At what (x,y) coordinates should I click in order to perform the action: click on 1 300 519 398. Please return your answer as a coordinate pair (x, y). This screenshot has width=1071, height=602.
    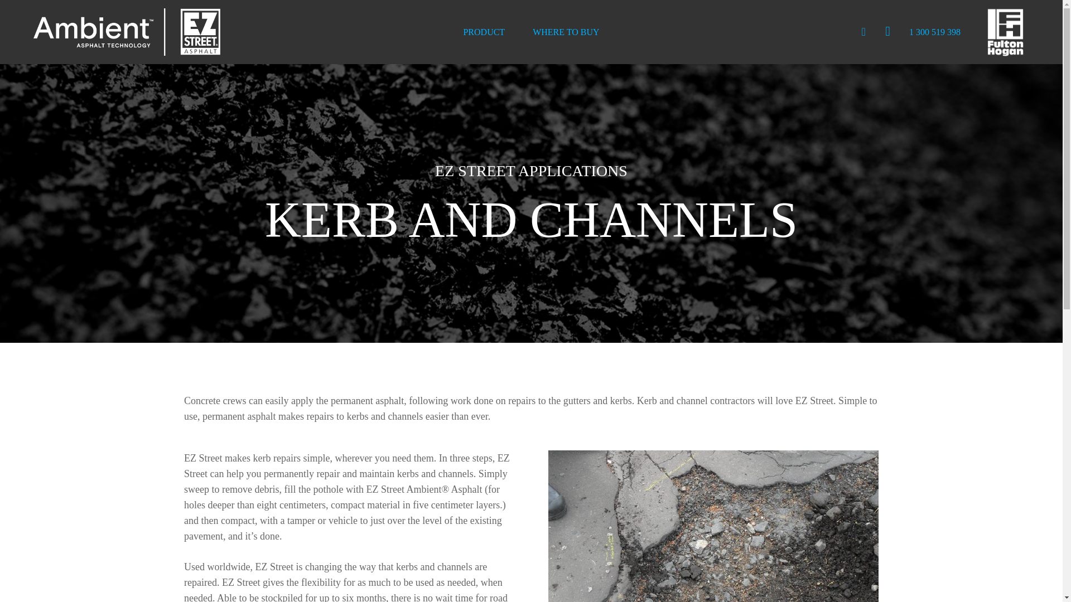
    Looking at the image, I should click on (935, 32).